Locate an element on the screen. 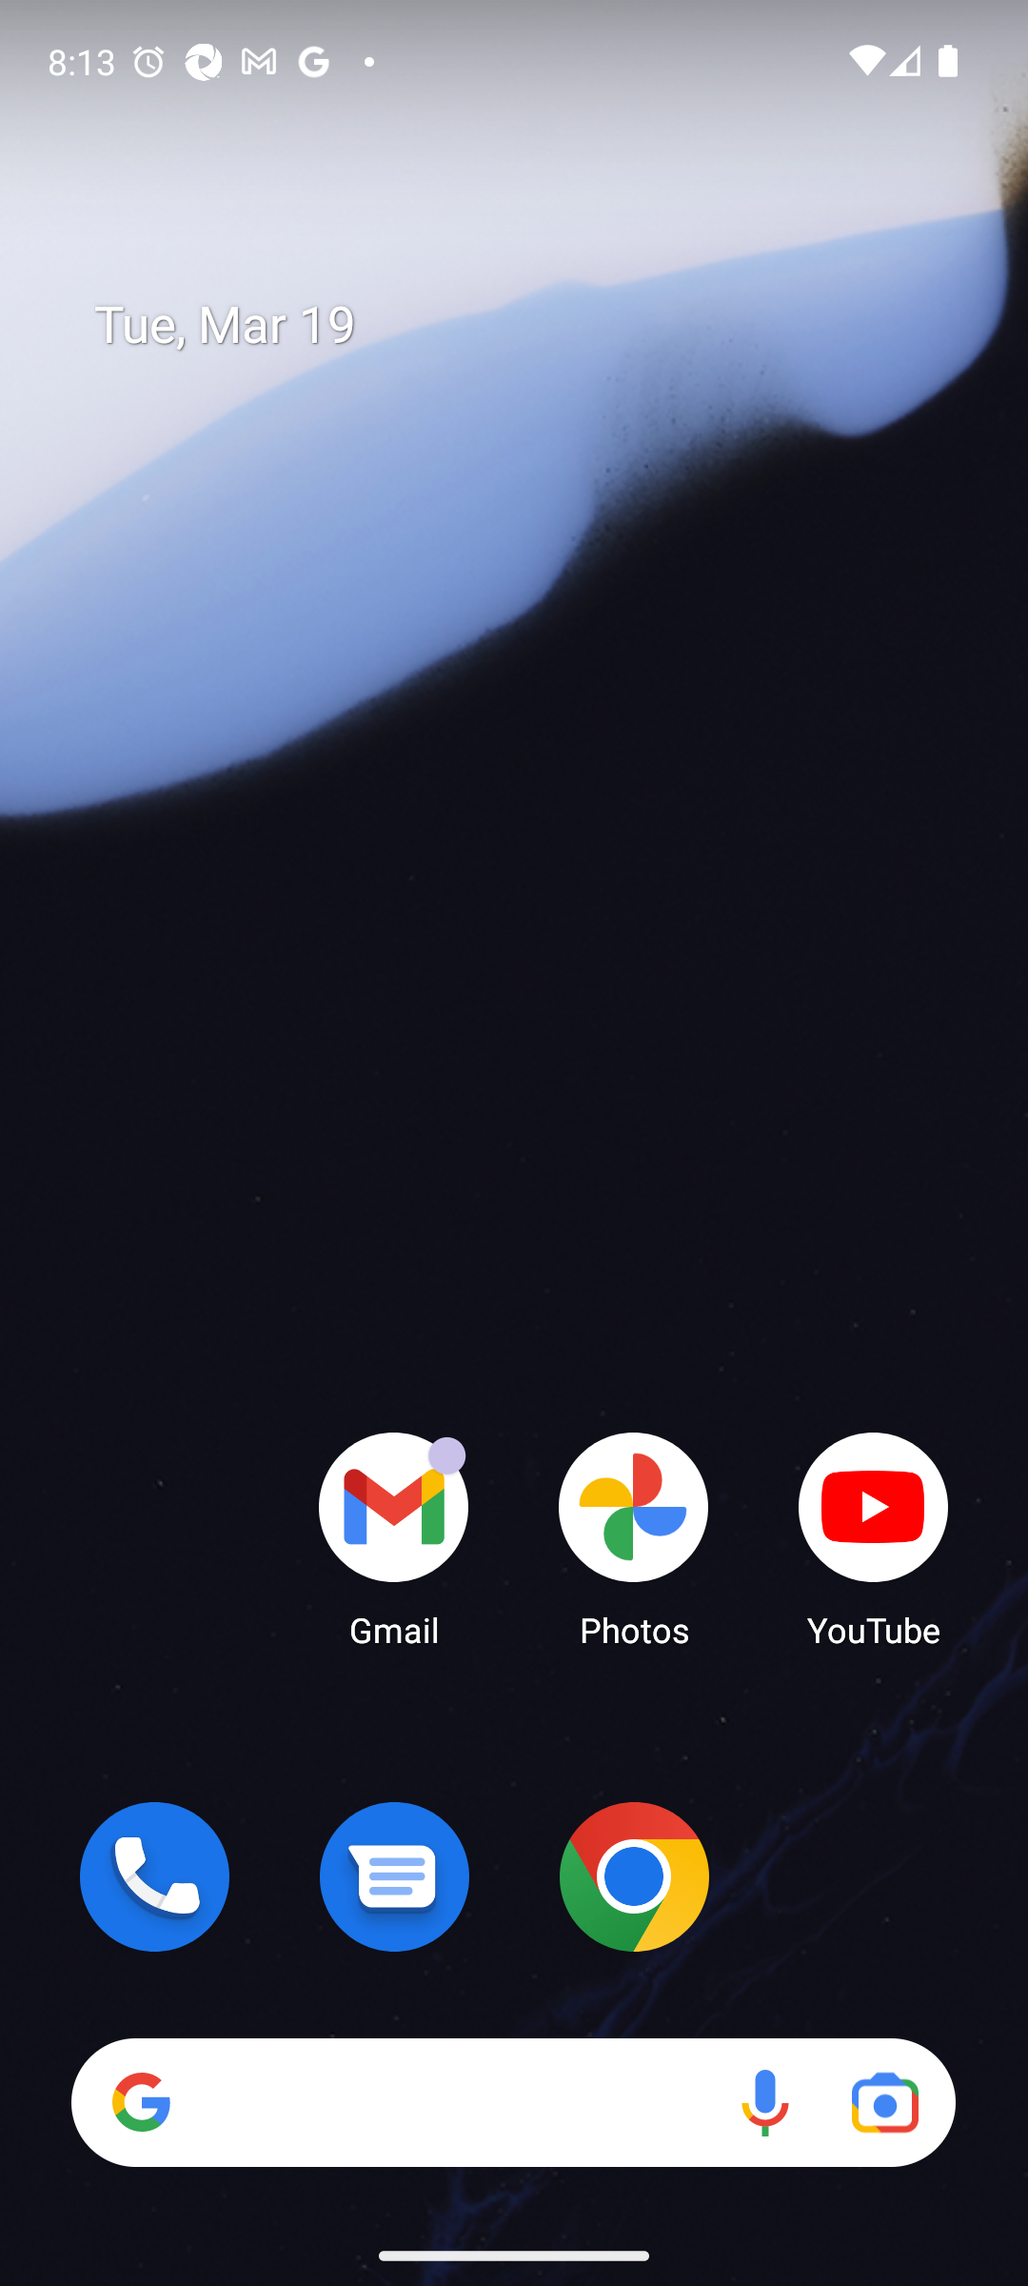  Google Lens is located at coordinates (885, 2101).